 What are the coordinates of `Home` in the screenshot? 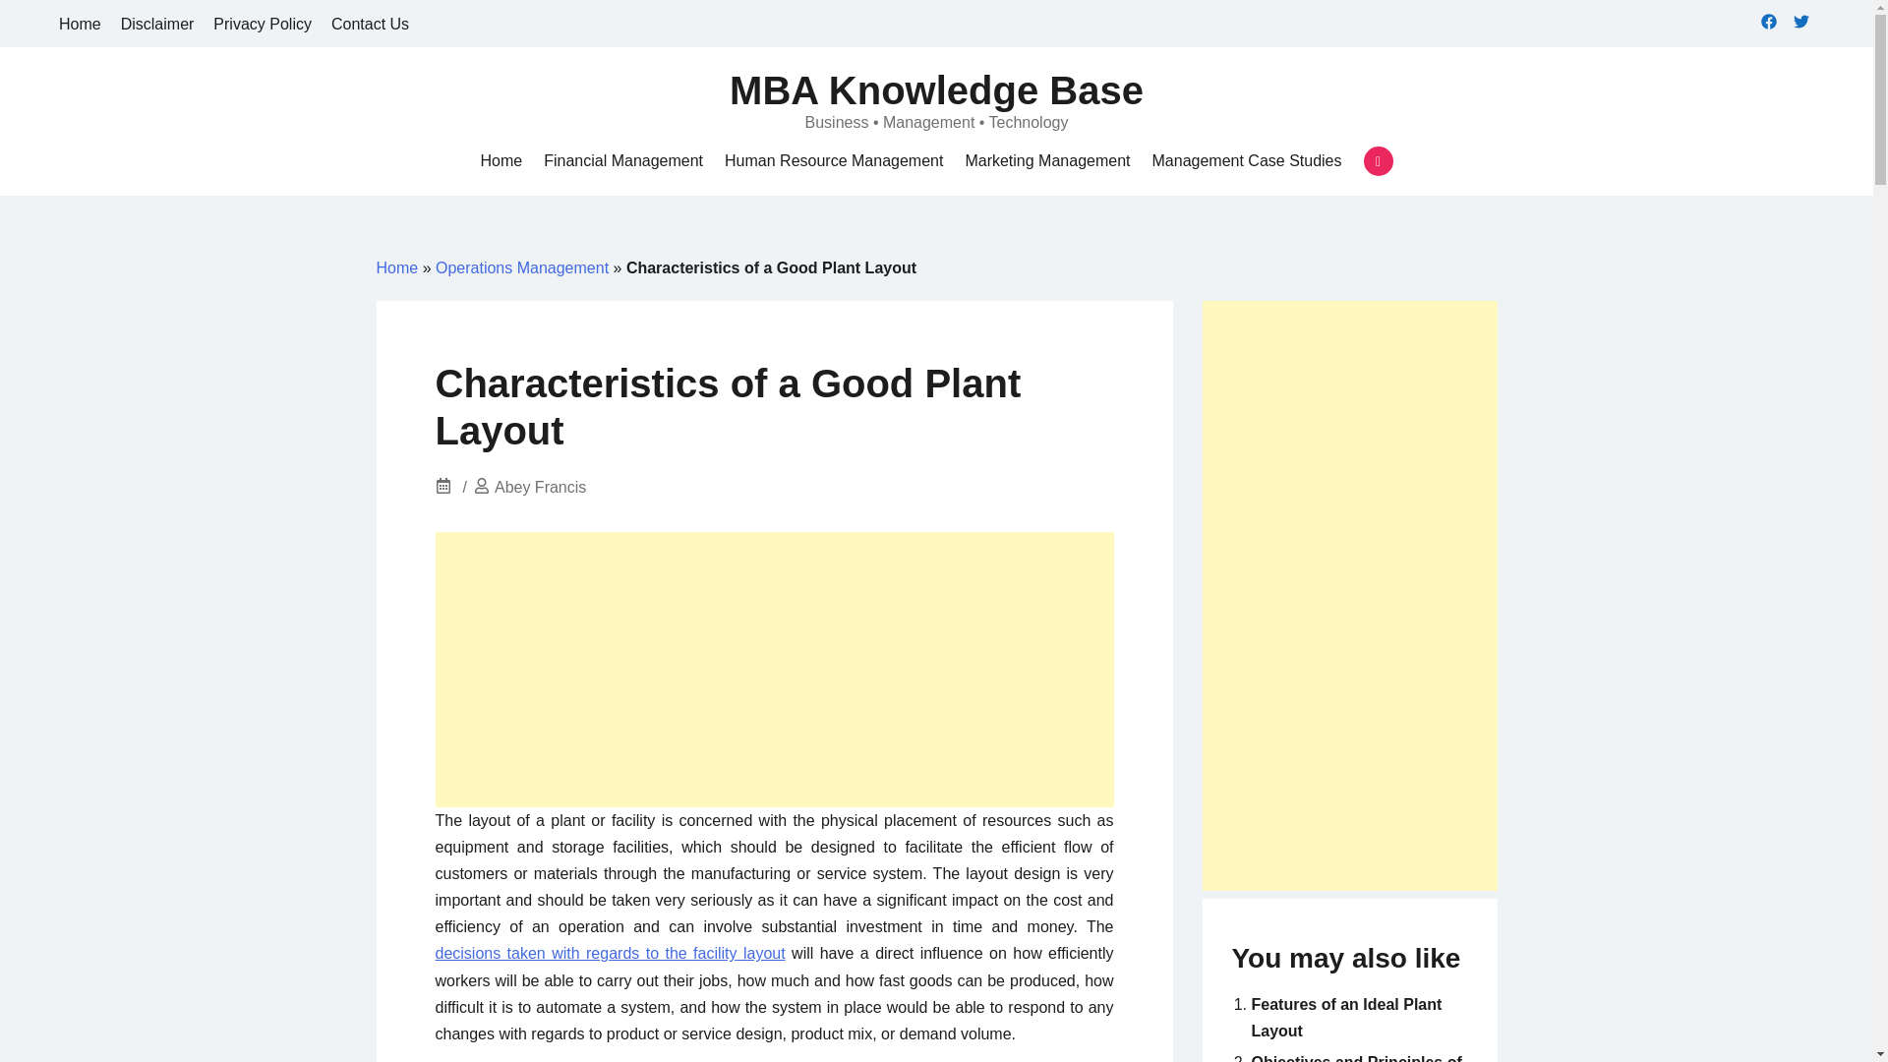 It's located at (501, 161).